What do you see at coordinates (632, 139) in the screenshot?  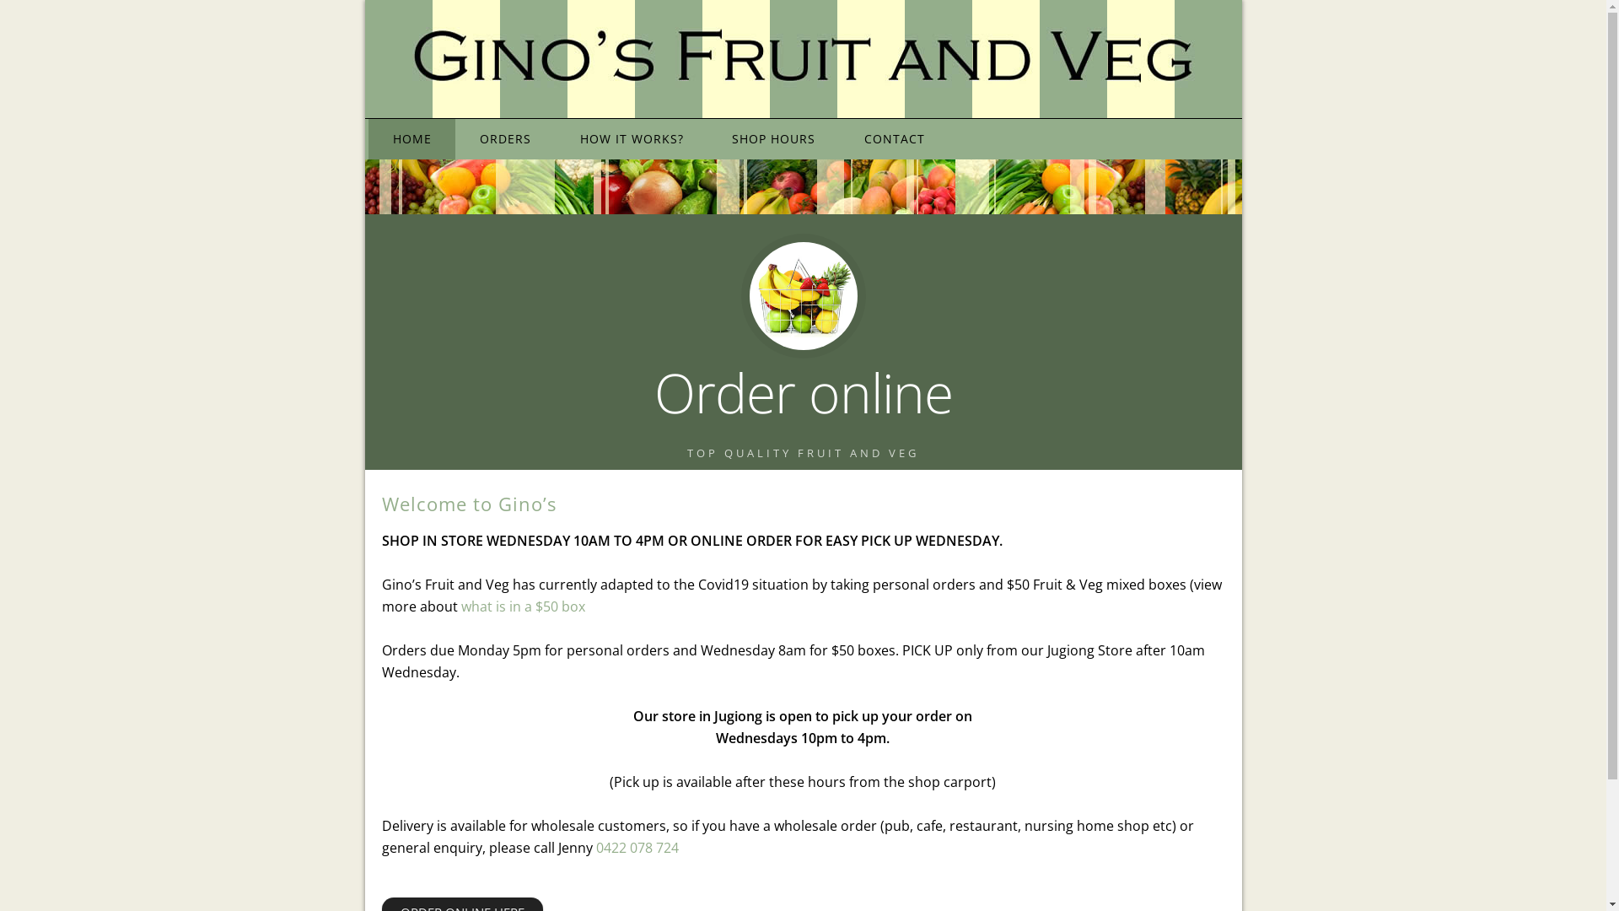 I see `HOW IT WORKS?` at bounding box center [632, 139].